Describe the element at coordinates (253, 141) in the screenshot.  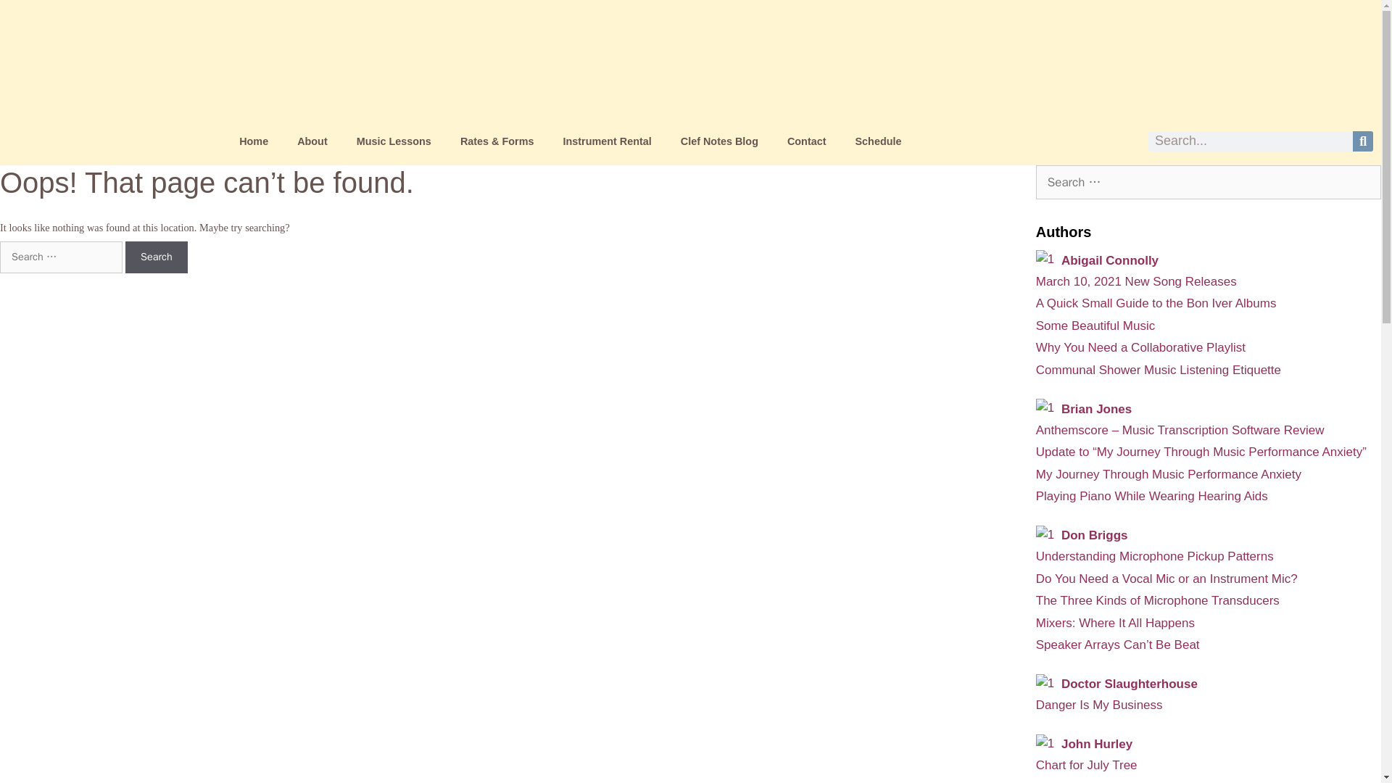
I see `Home` at that location.